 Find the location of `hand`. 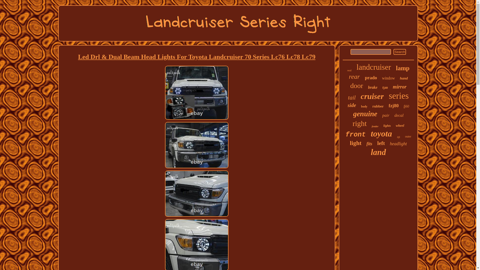

hand is located at coordinates (404, 78).